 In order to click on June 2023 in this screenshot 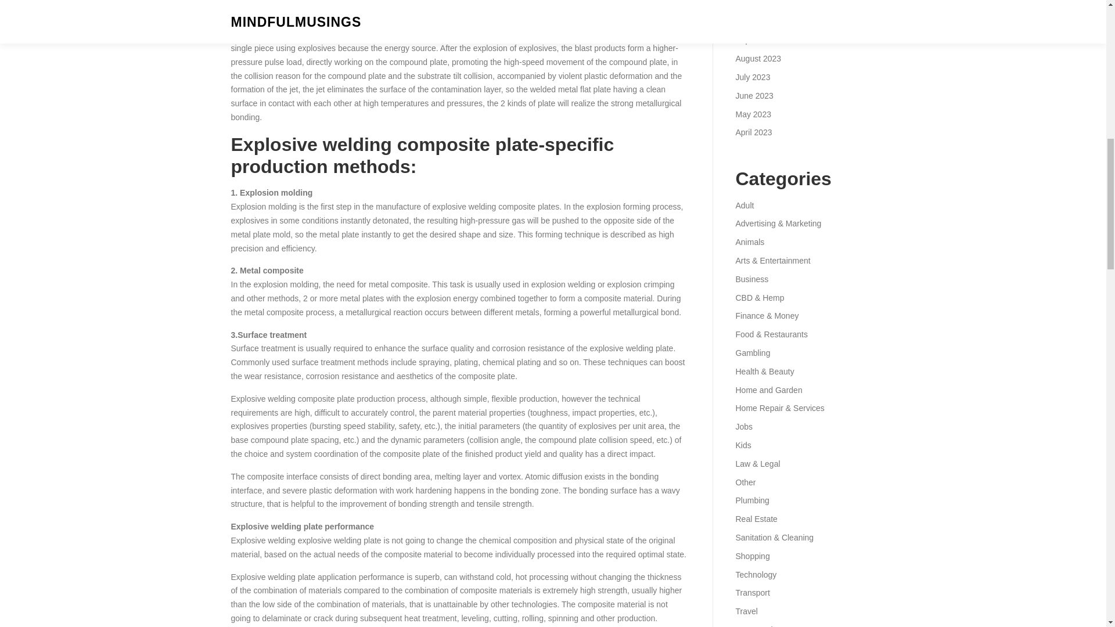, I will do `click(754, 95)`.